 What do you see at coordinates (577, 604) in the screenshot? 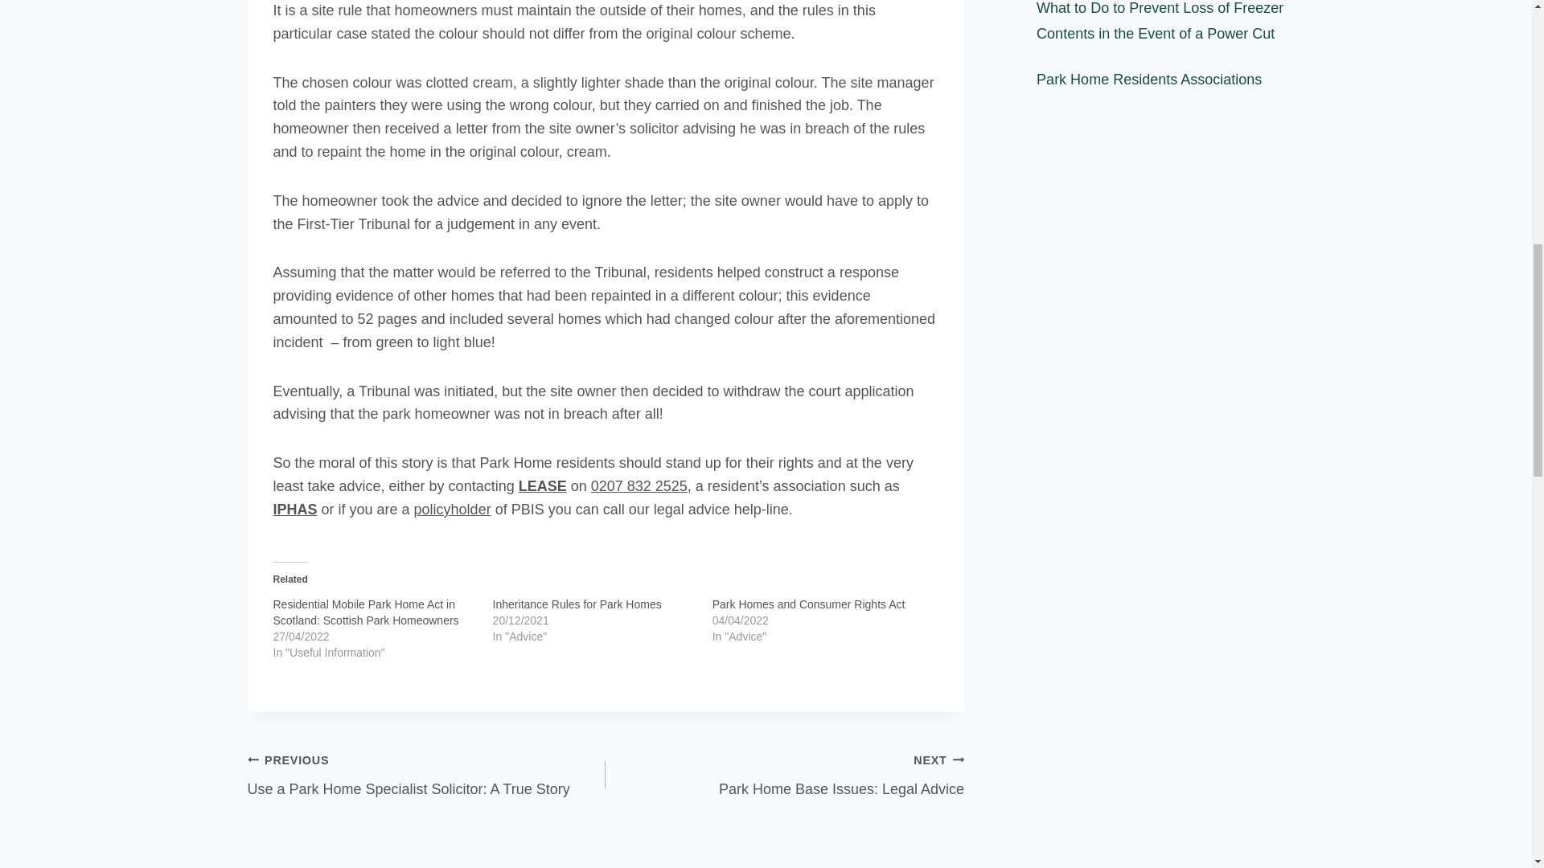
I see `LEASE` at bounding box center [577, 604].